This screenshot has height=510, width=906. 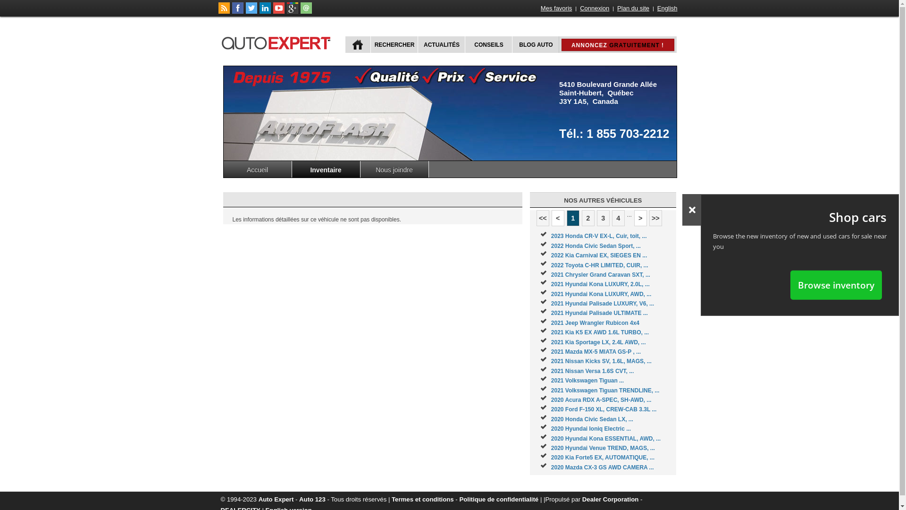 What do you see at coordinates (633, 8) in the screenshot?
I see `Plan du site` at bounding box center [633, 8].